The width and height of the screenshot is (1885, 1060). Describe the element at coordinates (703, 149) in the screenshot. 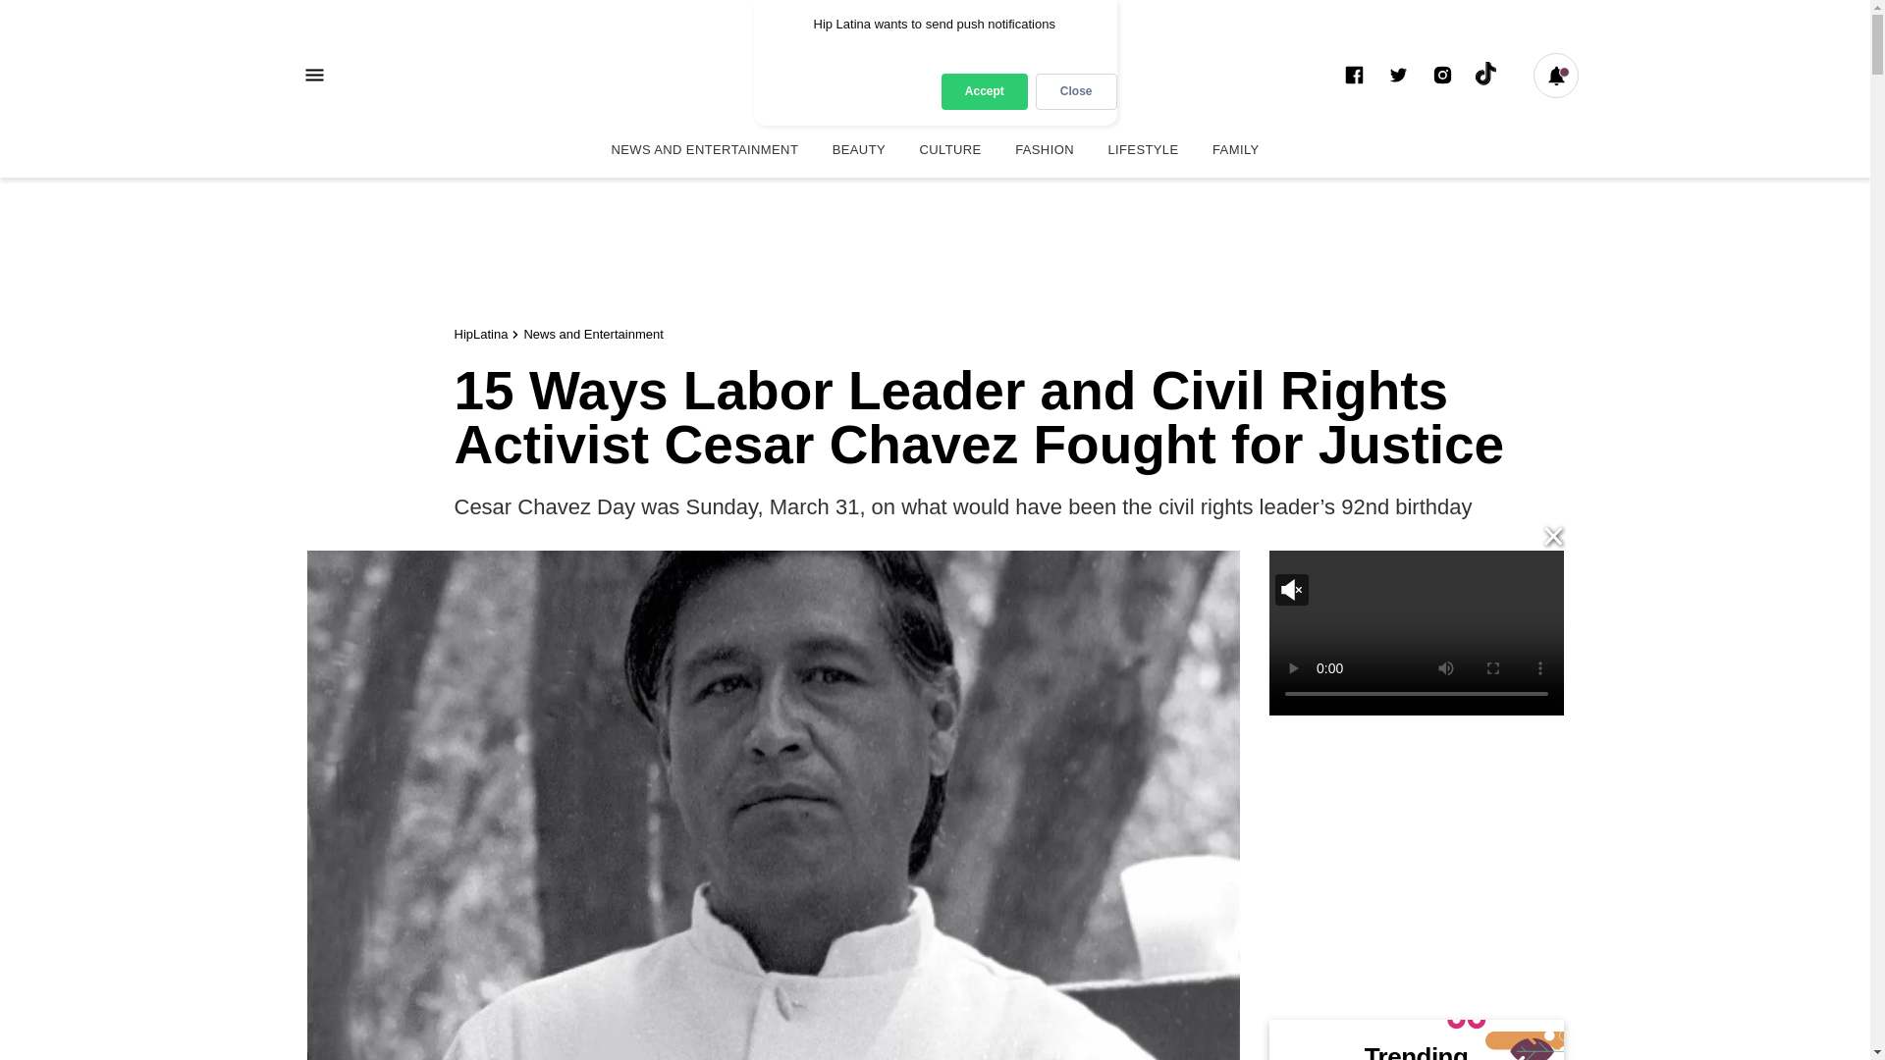

I see `News and Entertainment` at that location.